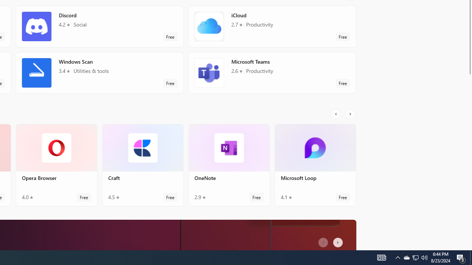  Describe the element at coordinates (324, 243) in the screenshot. I see `AutomationID: LeftScrollButton` at that location.